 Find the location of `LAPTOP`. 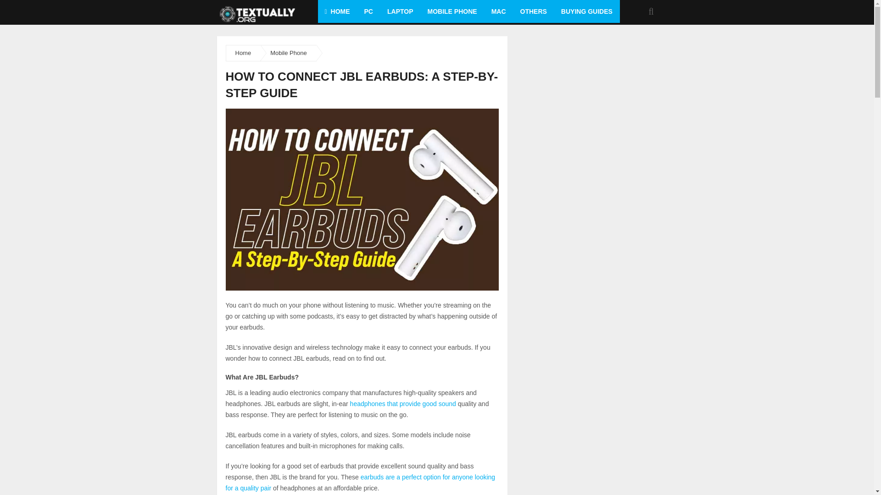

LAPTOP is located at coordinates (400, 11).